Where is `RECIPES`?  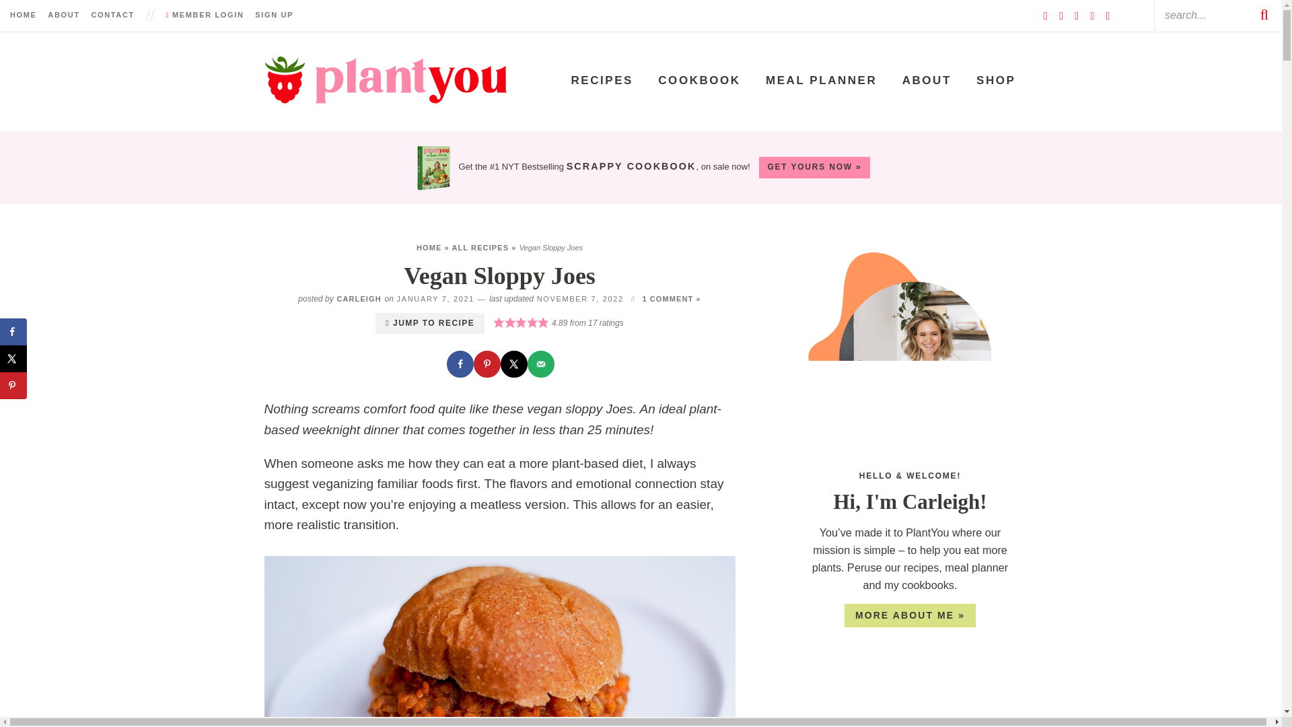 RECIPES is located at coordinates (602, 81).